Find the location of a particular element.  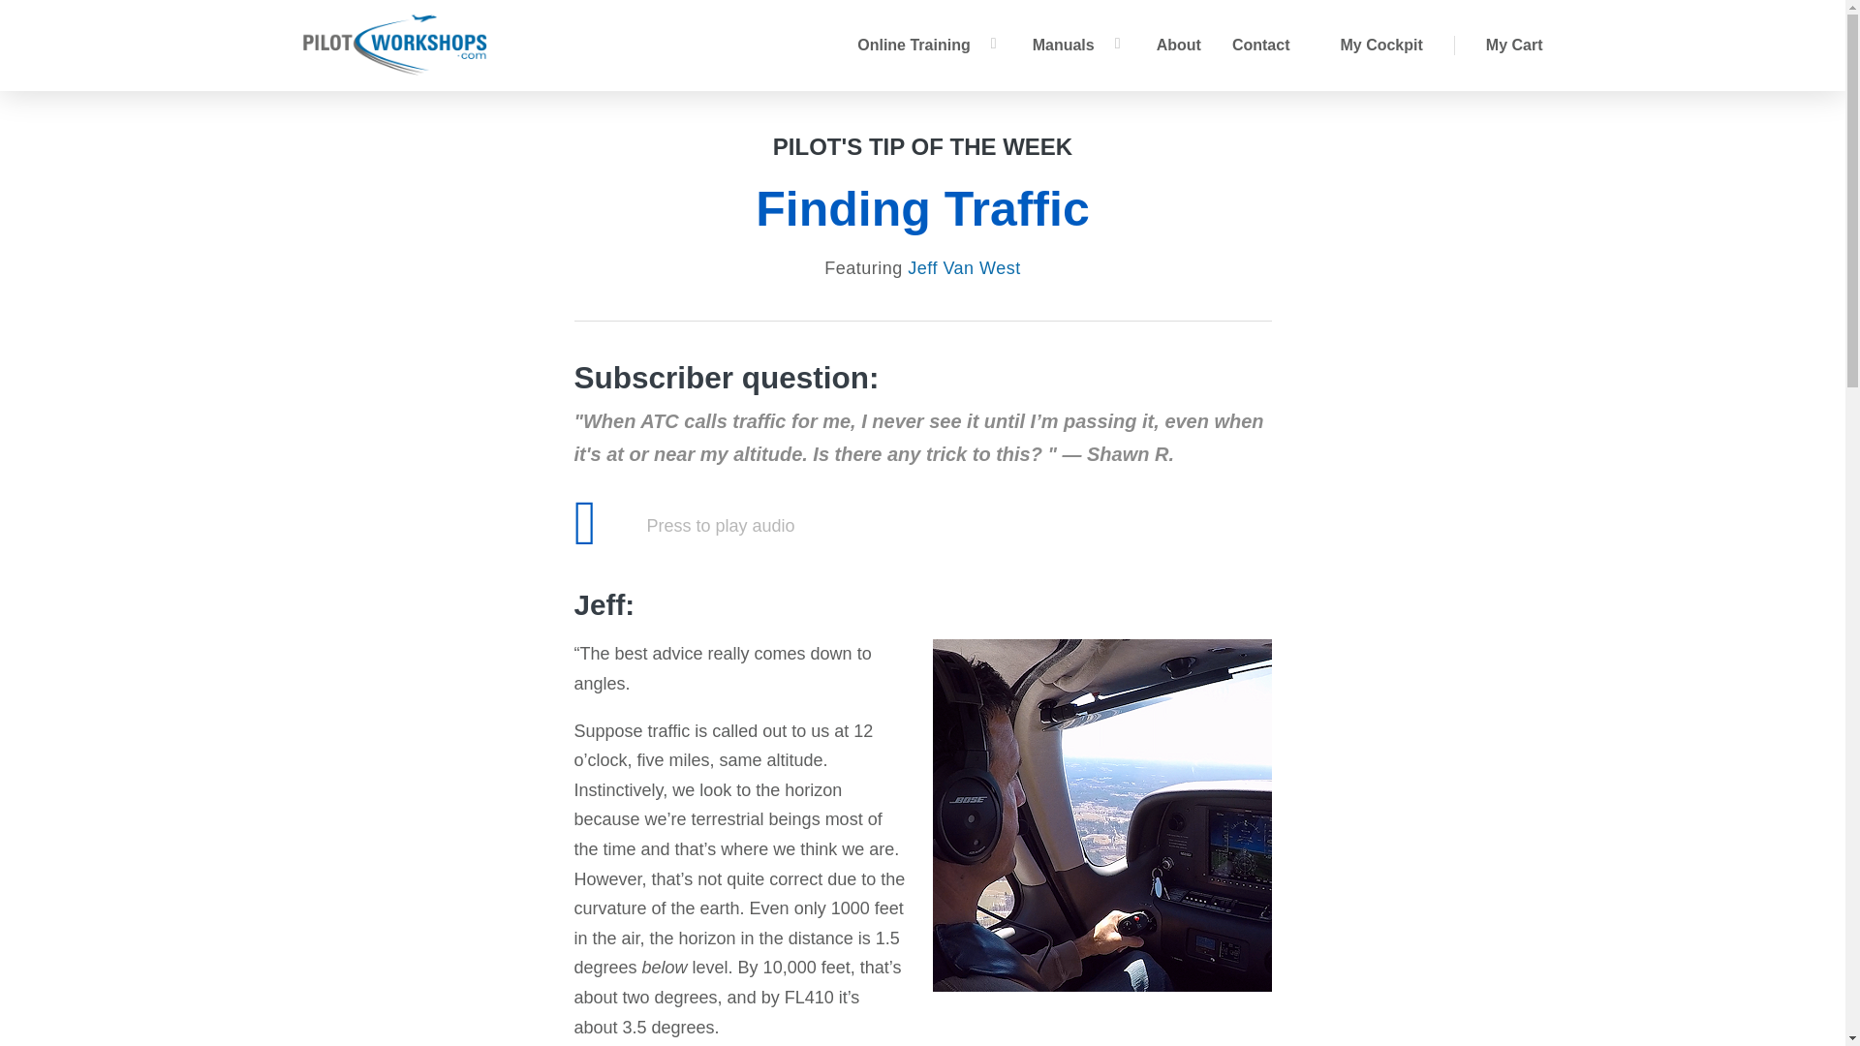

My Cockpit is located at coordinates (1380, 45).